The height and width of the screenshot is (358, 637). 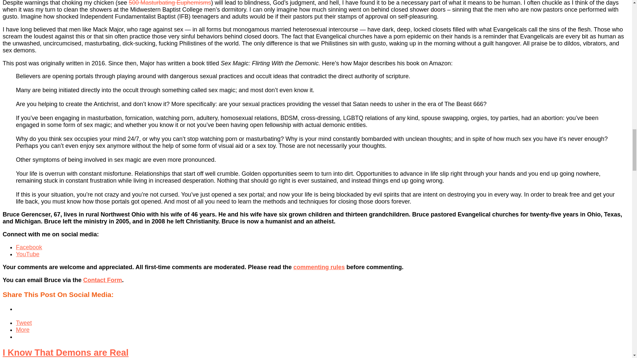 I want to click on Facebook, so click(x=29, y=247).